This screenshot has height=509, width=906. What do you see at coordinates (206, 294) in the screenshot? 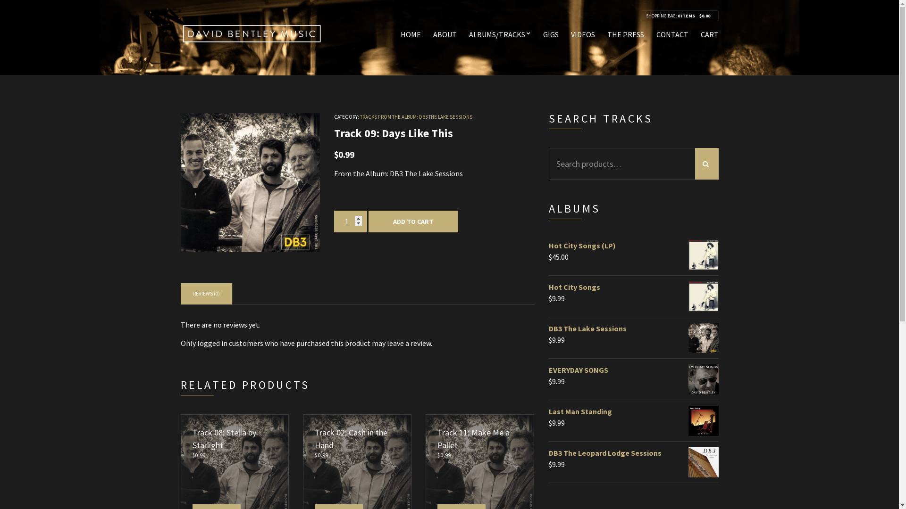
I see `REVIEWS (0)` at bounding box center [206, 294].